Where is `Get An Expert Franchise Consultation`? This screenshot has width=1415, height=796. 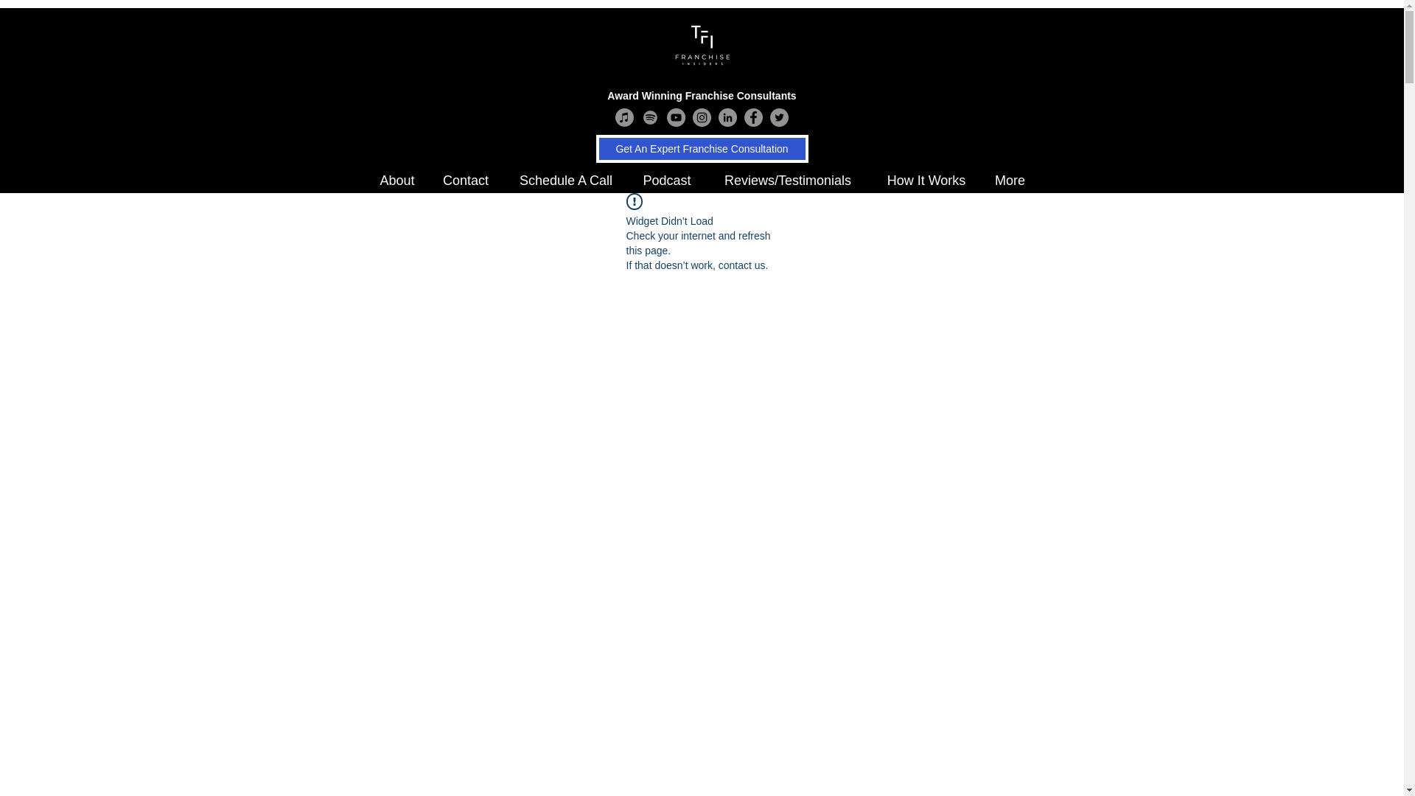 Get An Expert Franchise Consultation is located at coordinates (702, 149).